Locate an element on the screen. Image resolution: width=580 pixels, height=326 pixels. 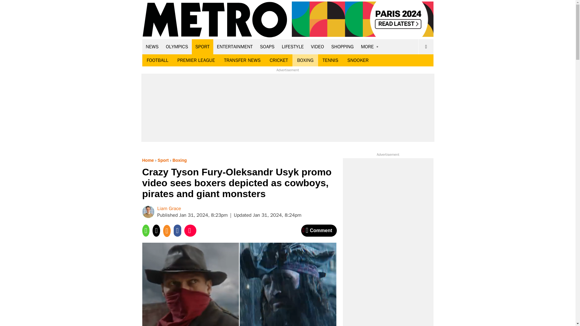
Metro is located at coordinates (215, 20).